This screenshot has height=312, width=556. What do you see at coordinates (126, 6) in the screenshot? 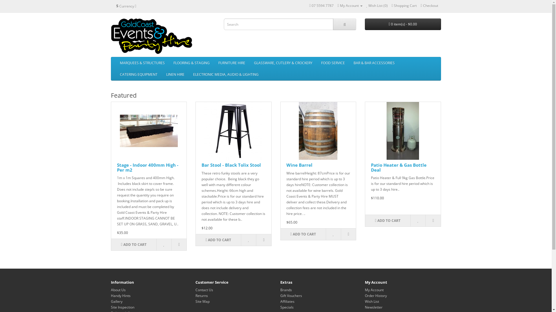
I see `$ Currency` at bounding box center [126, 6].